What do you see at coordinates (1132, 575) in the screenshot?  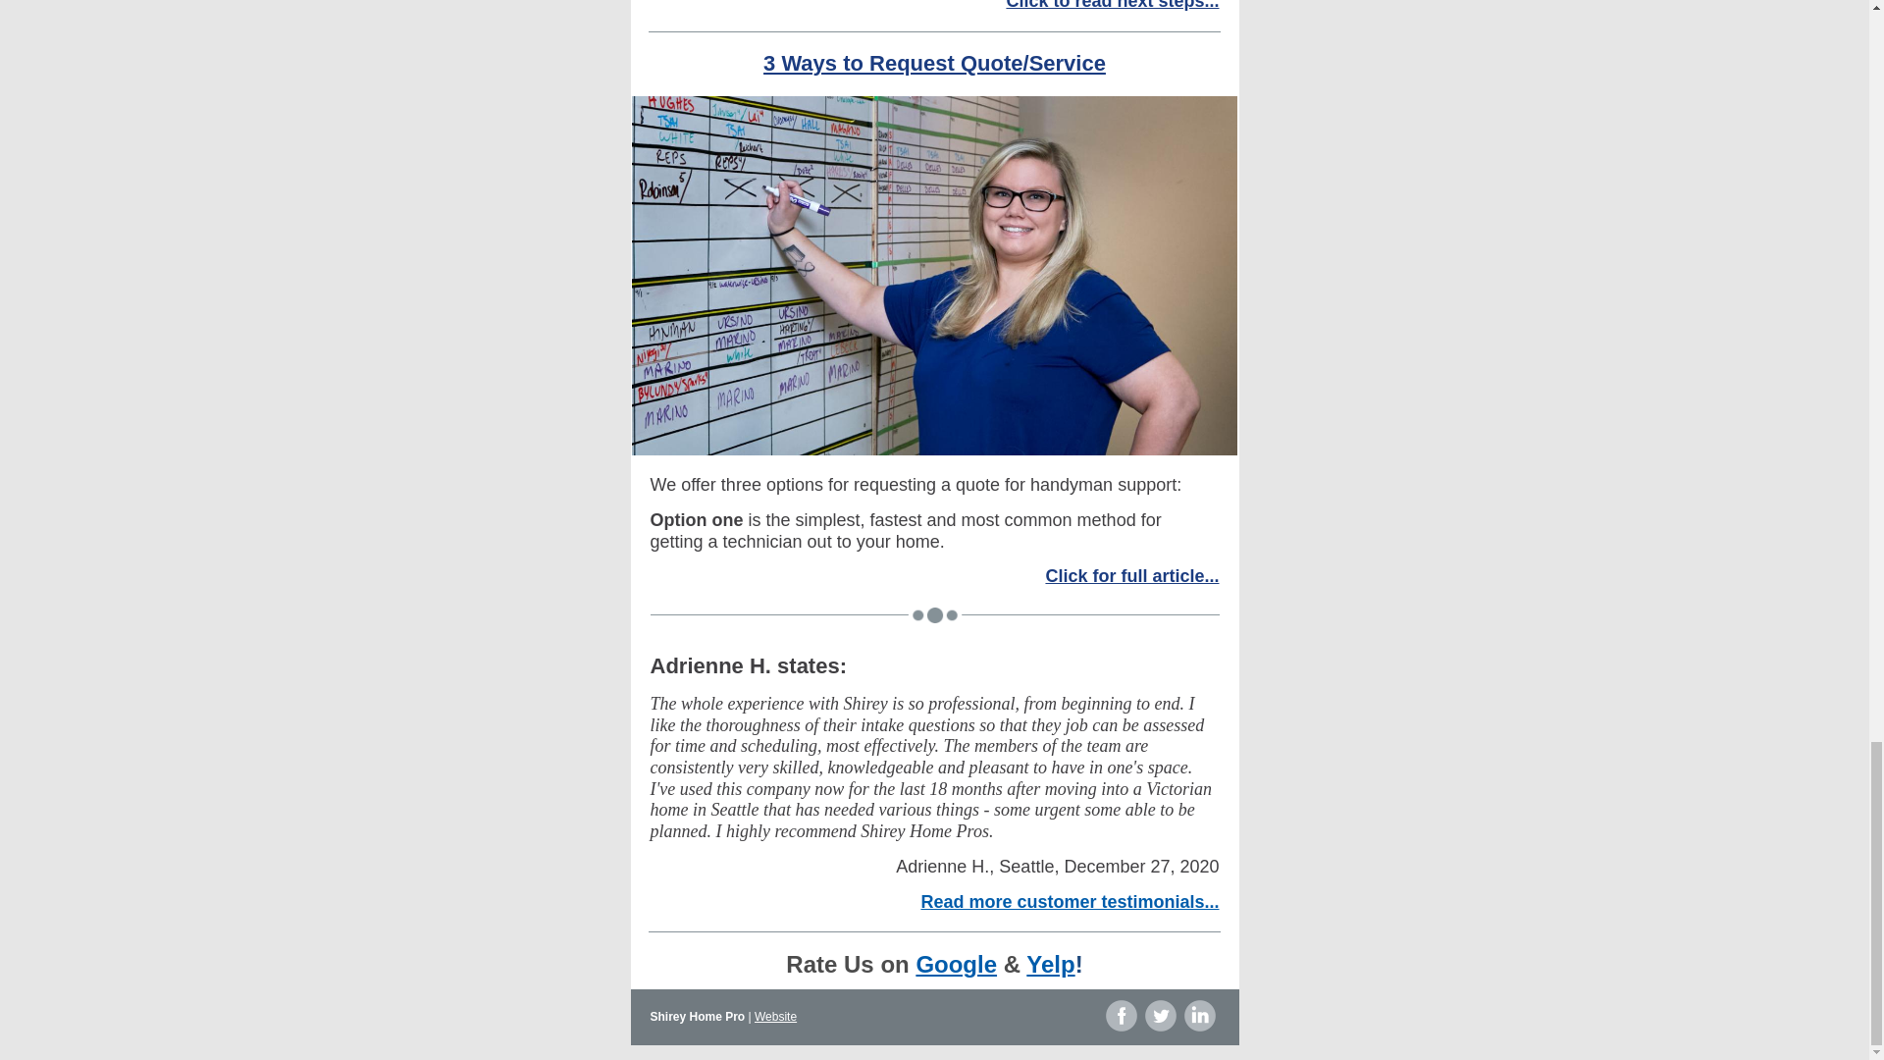 I see `Click for full article...` at bounding box center [1132, 575].